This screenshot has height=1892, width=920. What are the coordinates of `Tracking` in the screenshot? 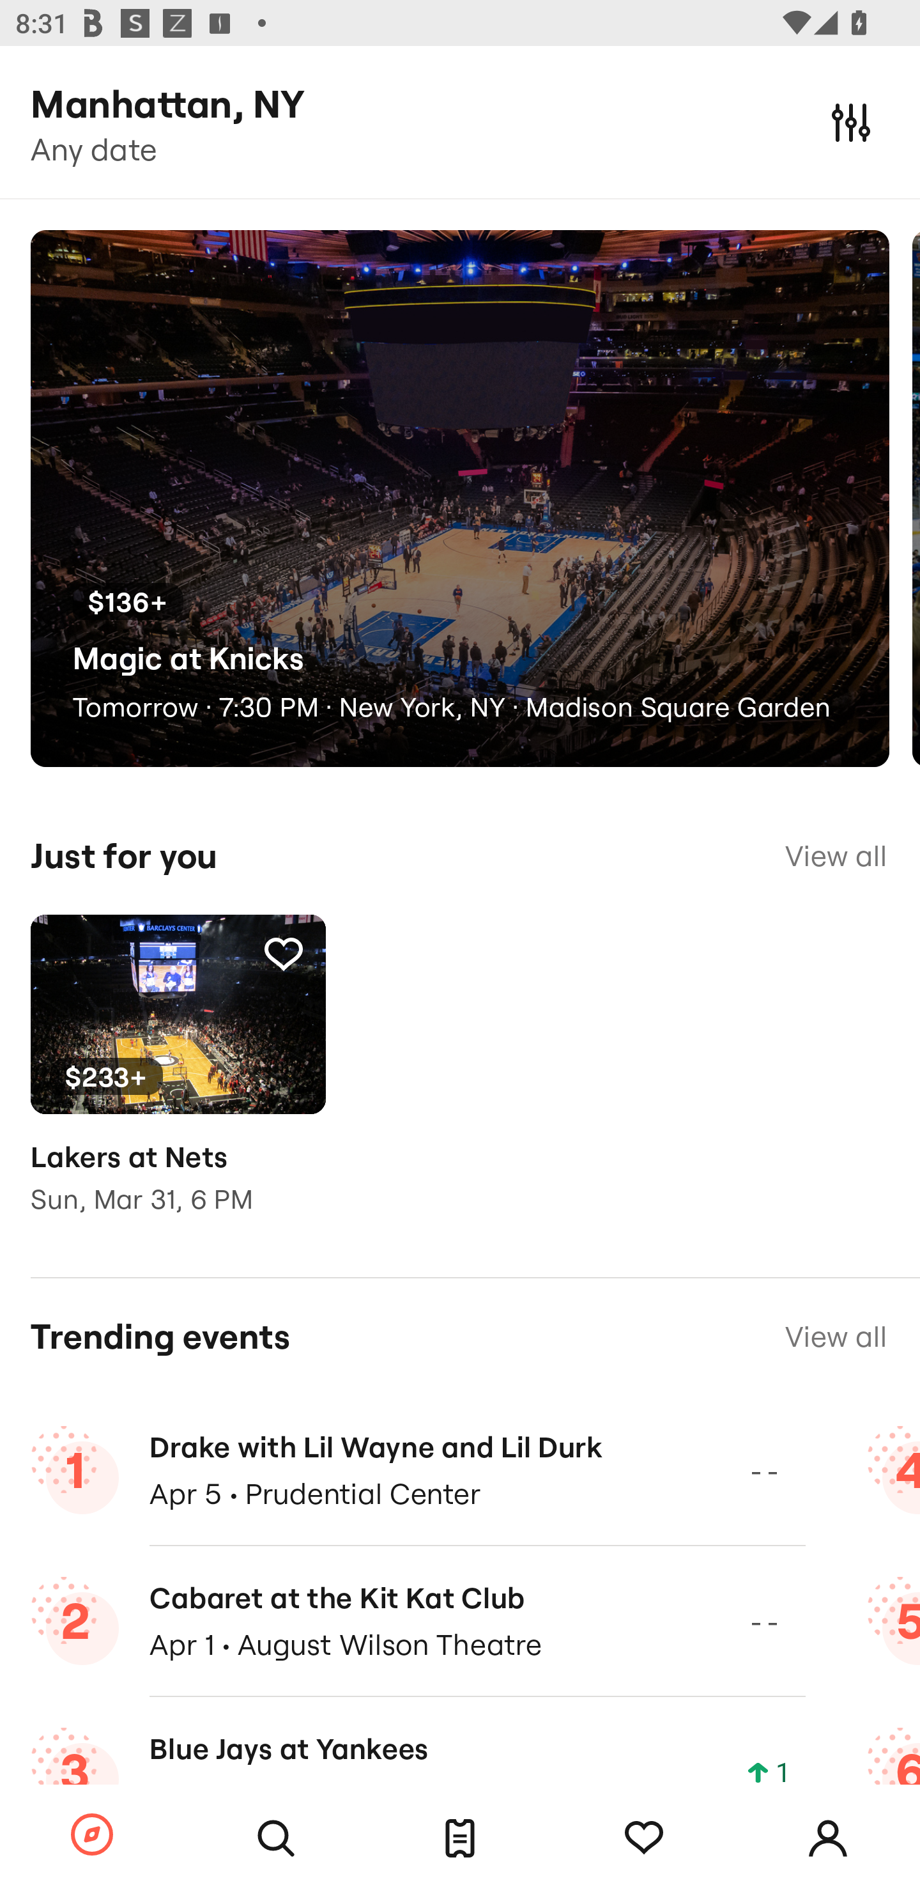 It's located at (283, 954).